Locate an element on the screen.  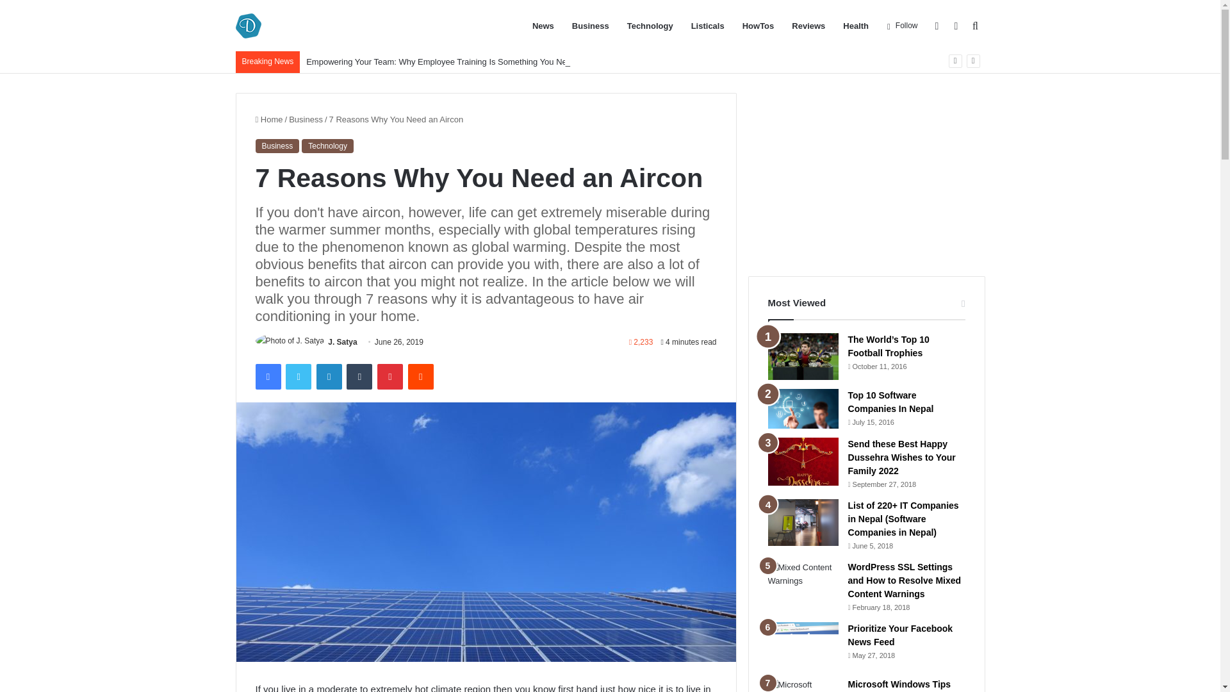
Follow is located at coordinates (902, 26).